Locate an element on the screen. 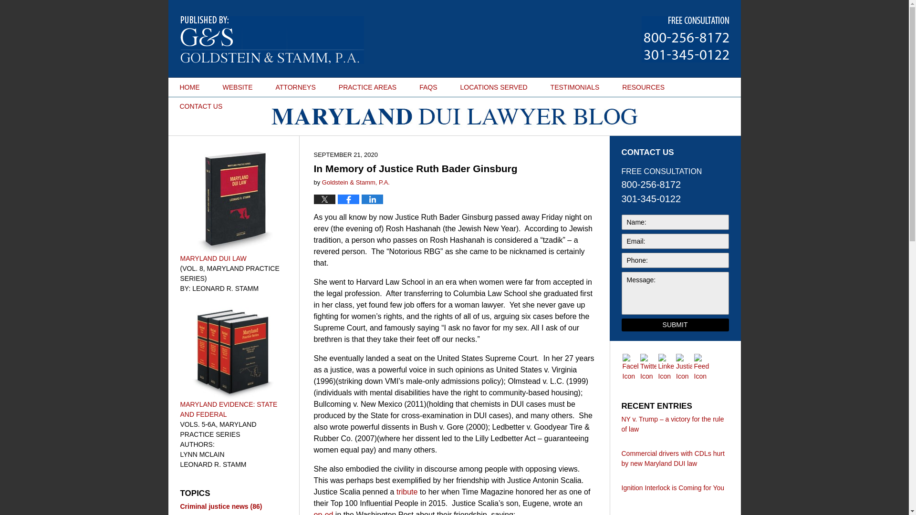 The width and height of the screenshot is (916, 515). RESOURCES is located at coordinates (643, 87).